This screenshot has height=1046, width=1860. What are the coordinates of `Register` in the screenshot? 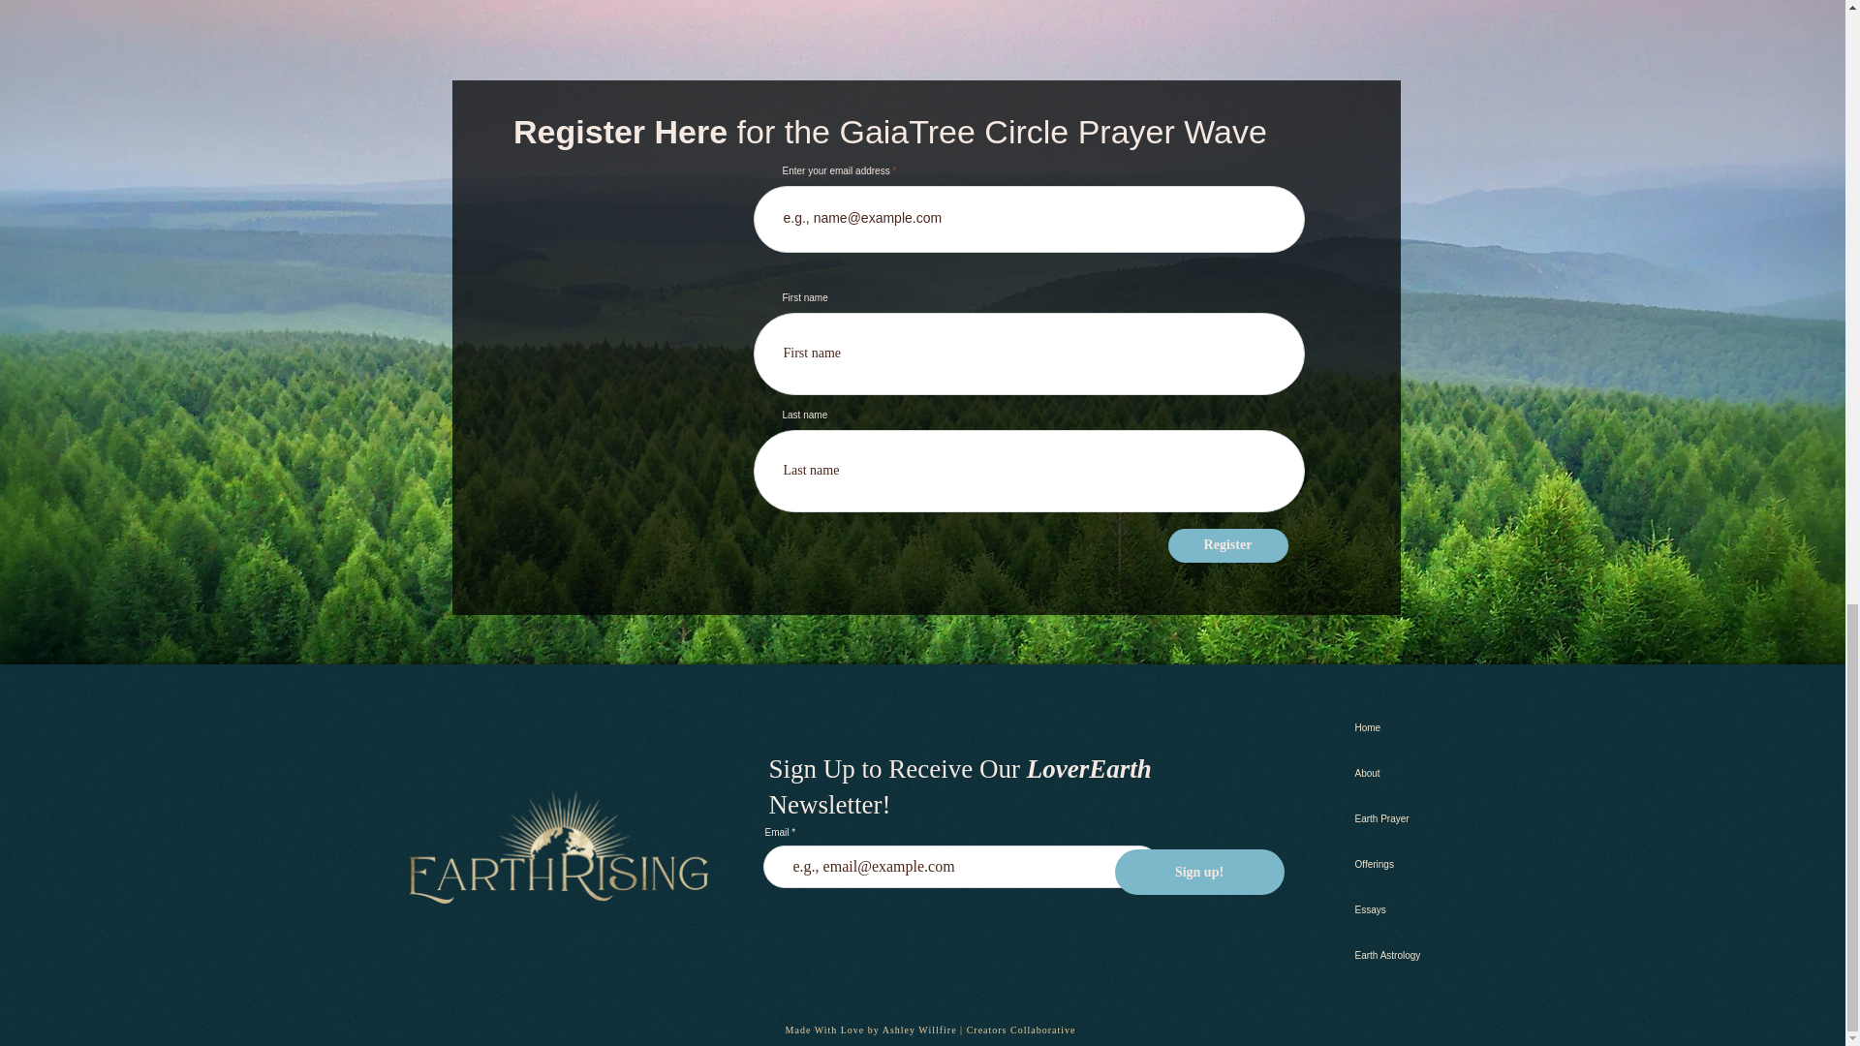 It's located at (1228, 546).